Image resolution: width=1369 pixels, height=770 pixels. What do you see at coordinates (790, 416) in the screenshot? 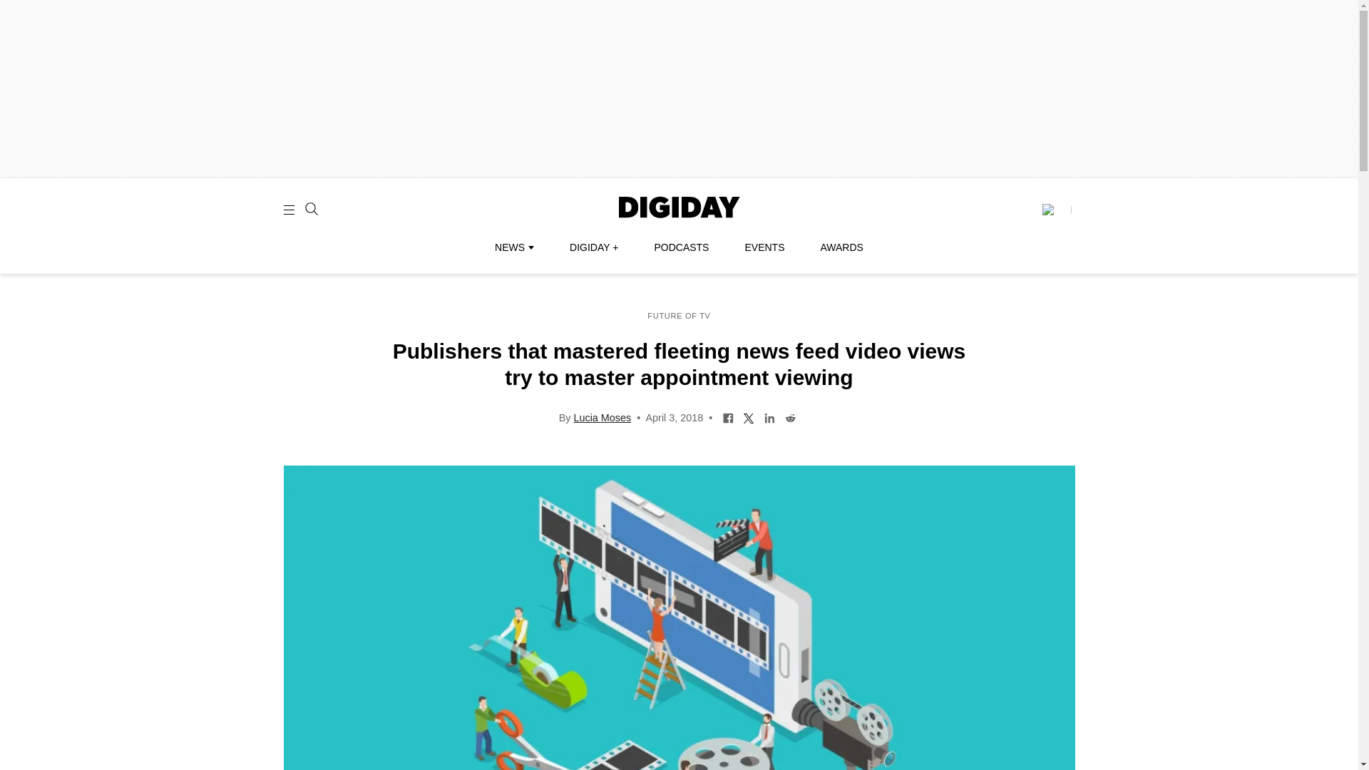
I see `Share on Reddit` at bounding box center [790, 416].